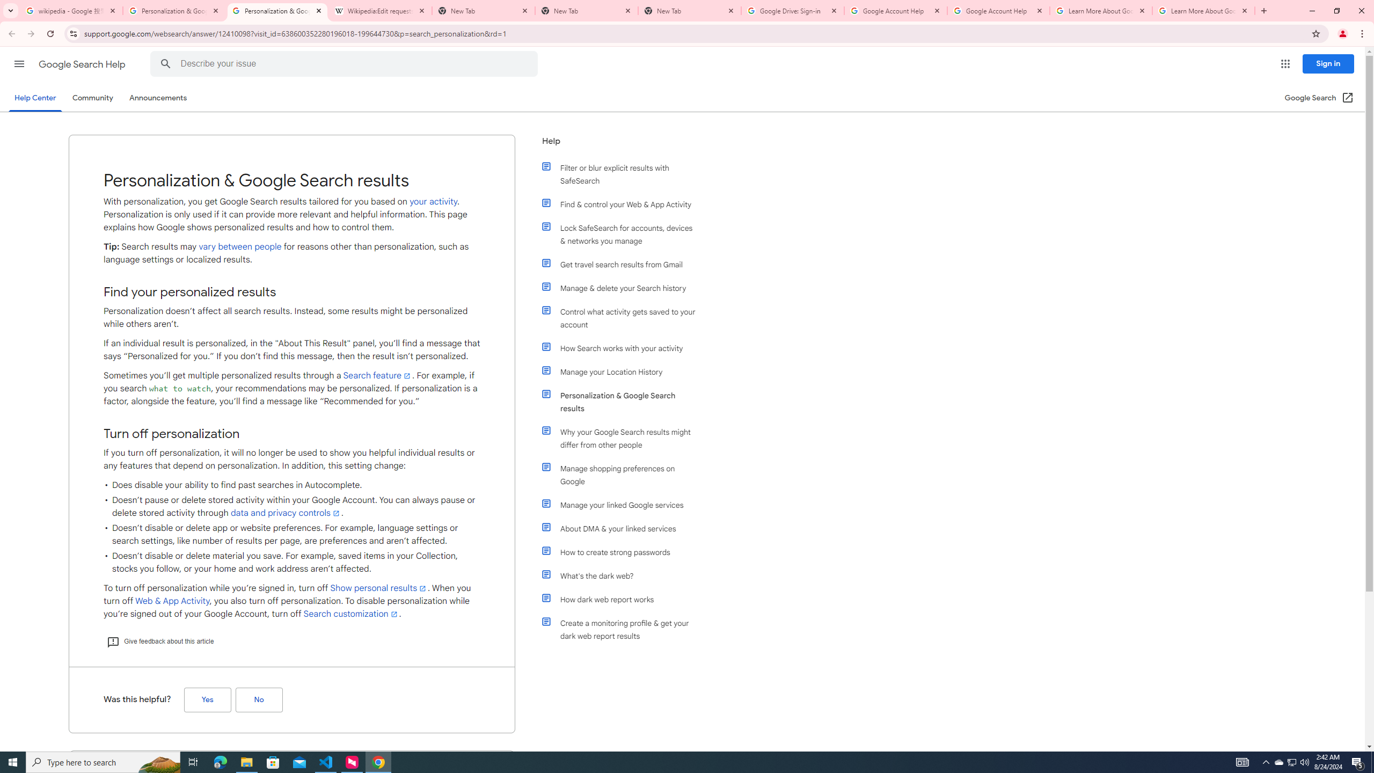 The height and width of the screenshot is (773, 1374). I want to click on Google Search Help, so click(83, 64).